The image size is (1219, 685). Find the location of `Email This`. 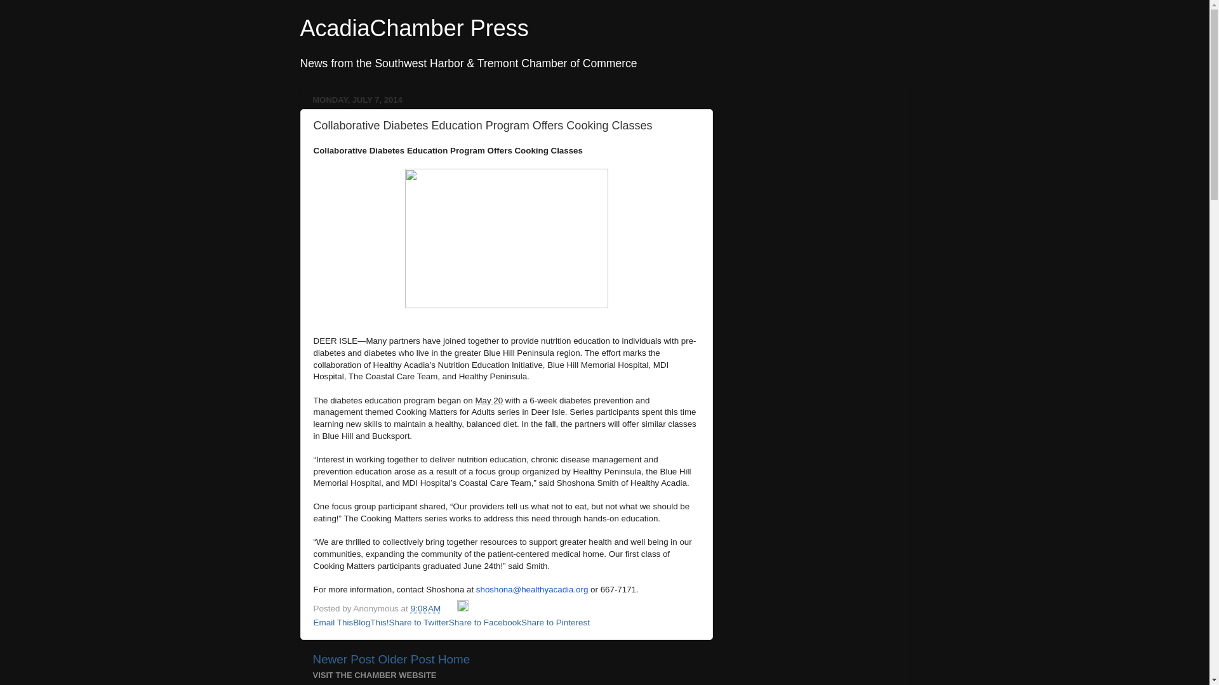

Email This is located at coordinates (333, 623).